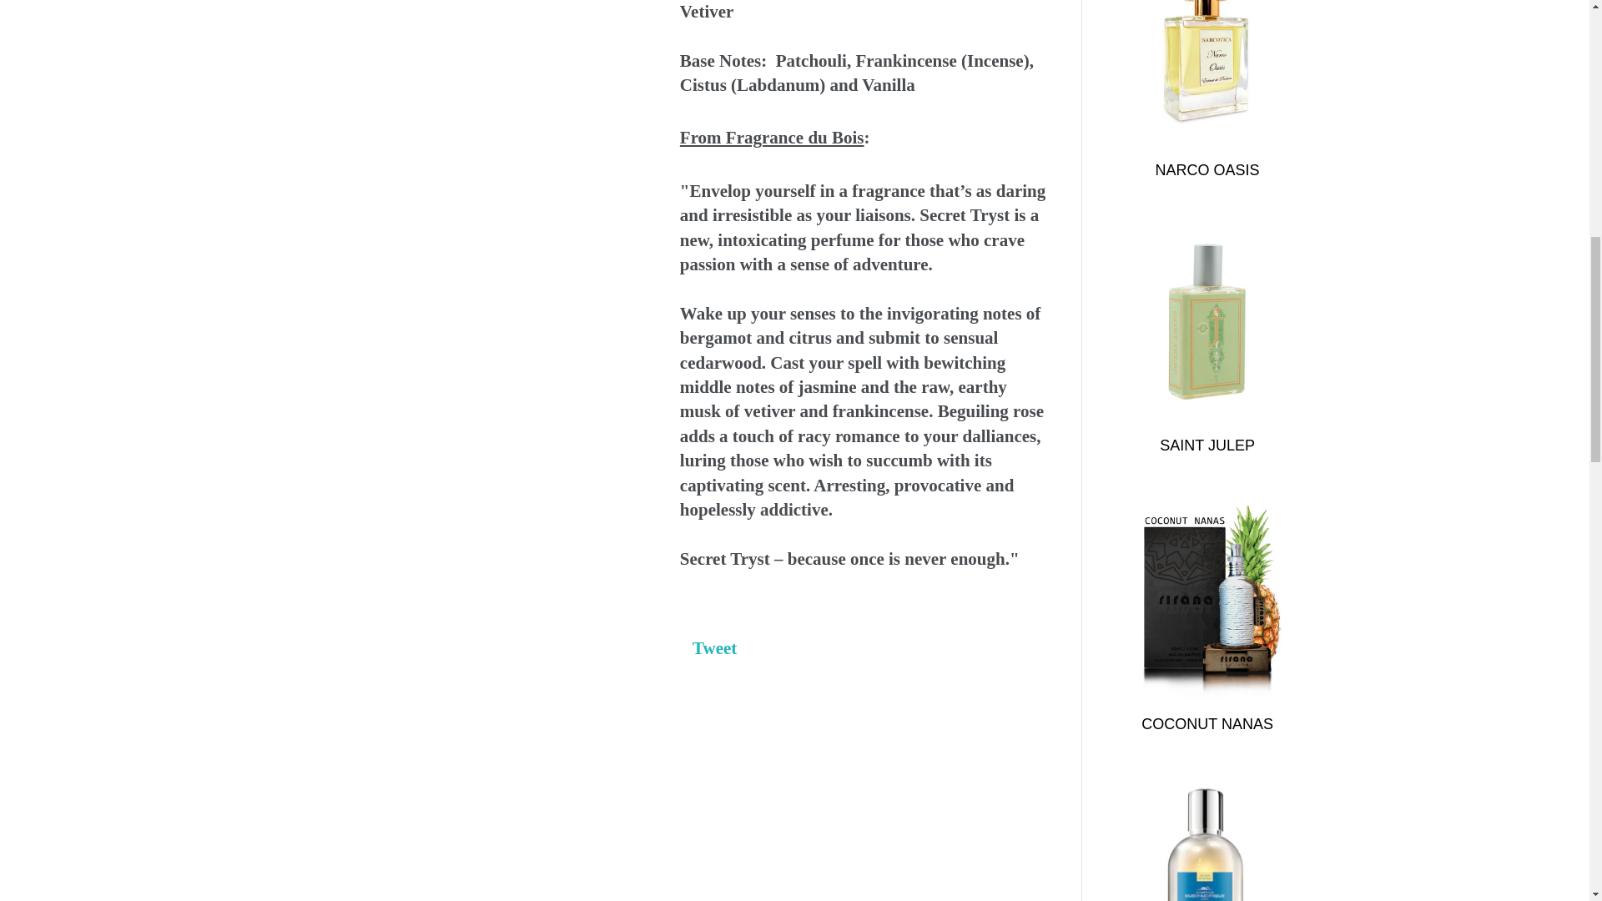  What do you see at coordinates (1207, 841) in the screenshot?
I see `Vanille Banane` at bounding box center [1207, 841].